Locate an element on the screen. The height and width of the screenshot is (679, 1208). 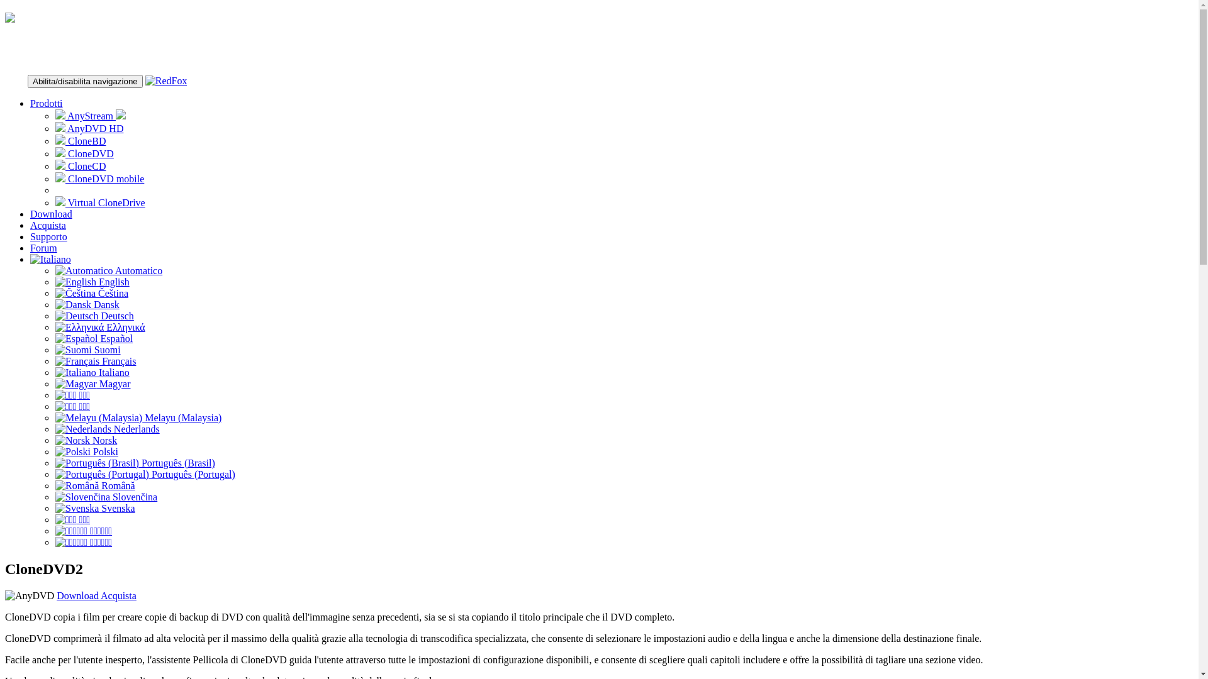
English is located at coordinates (92, 282).